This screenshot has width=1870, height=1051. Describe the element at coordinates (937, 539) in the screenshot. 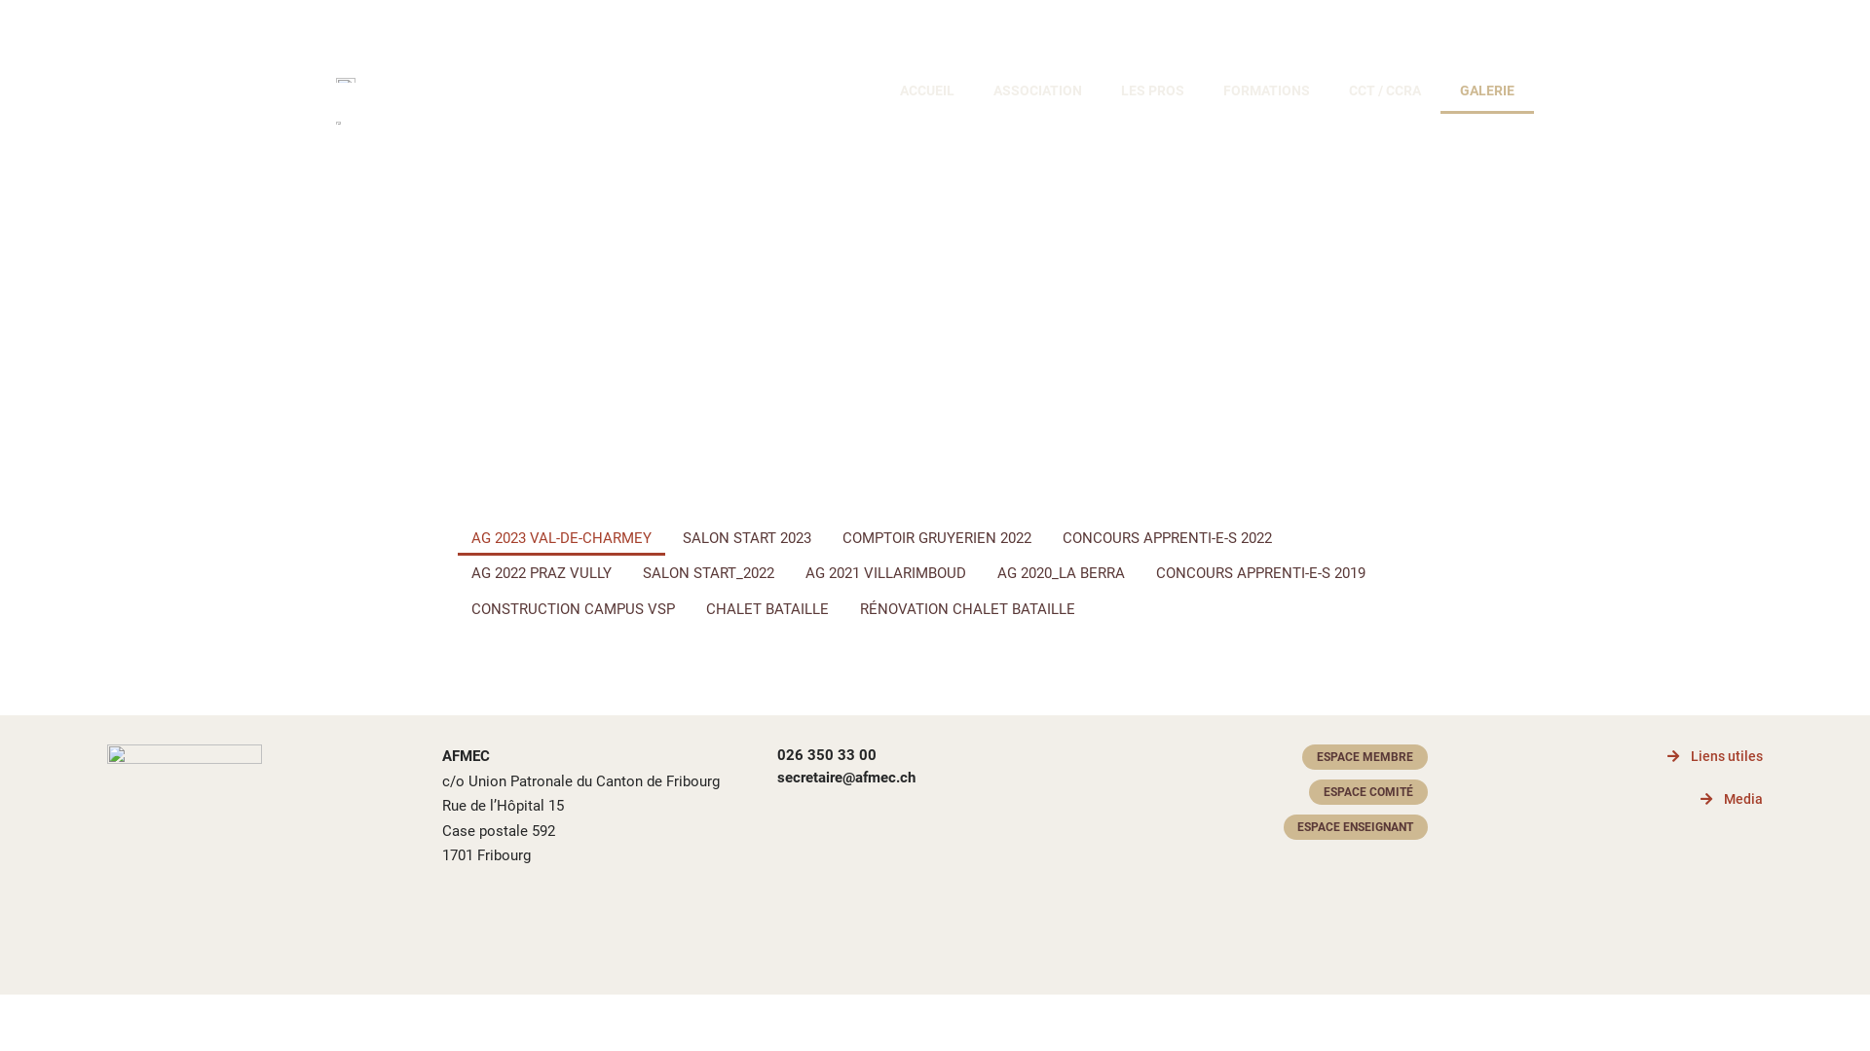

I see `COMPTOIR GRUYERIEN 2022` at that location.